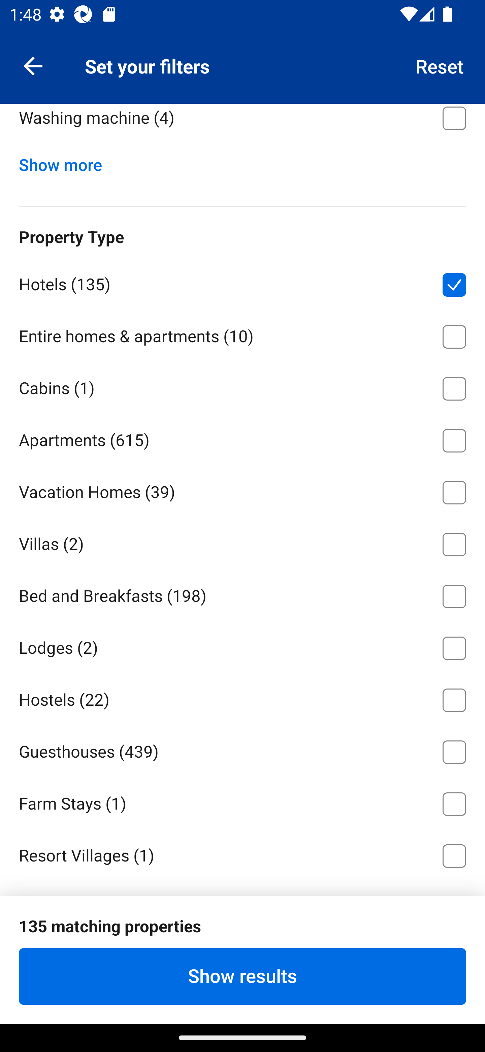 The height and width of the screenshot is (1052, 485). What do you see at coordinates (243, 976) in the screenshot?
I see `Show results` at bounding box center [243, 976].